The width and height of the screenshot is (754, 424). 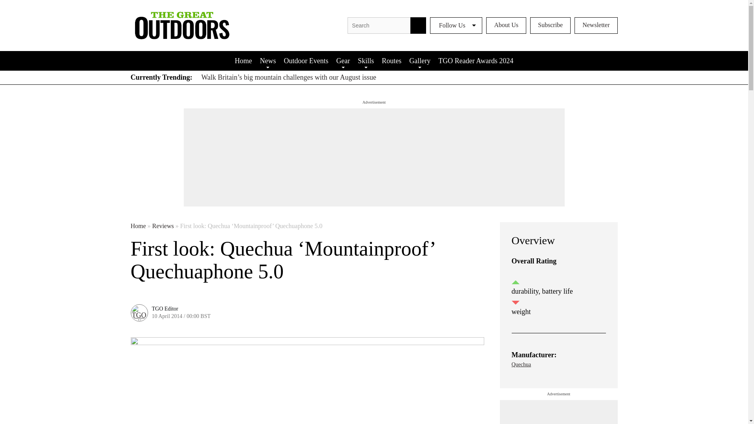 What do you see at coordinates (476, 60) in the screenshot?
I see `TGO Reader Awards 2024` at bounding box center [476, 60].